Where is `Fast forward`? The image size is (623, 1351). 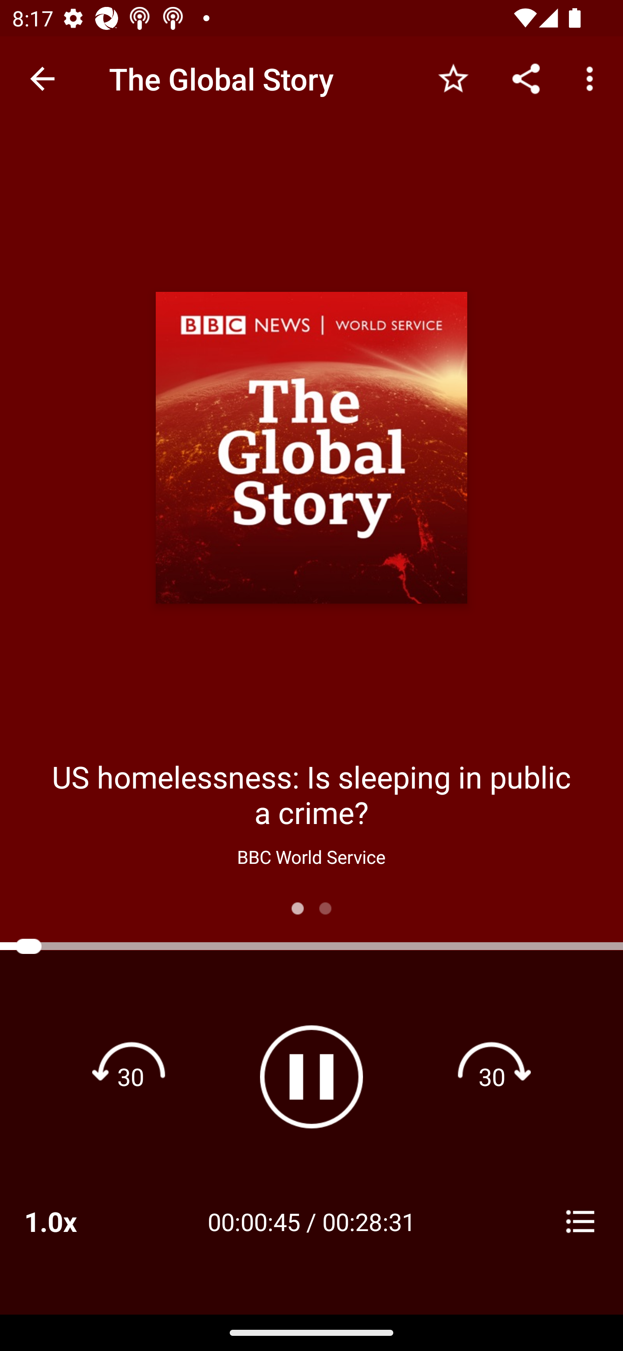
Fast forward is located at coordinates (492, 1076).